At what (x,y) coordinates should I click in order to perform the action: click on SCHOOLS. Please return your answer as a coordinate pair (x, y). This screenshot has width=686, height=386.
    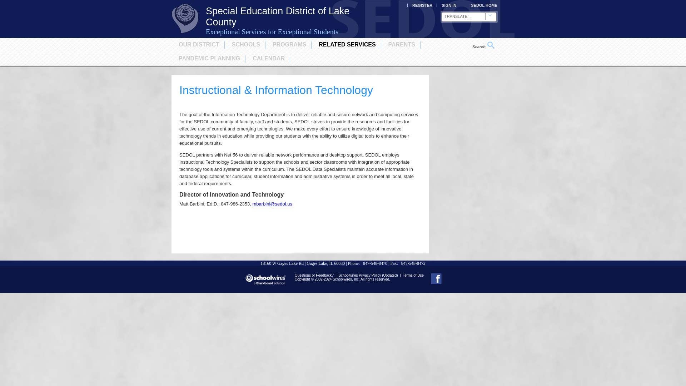
    Looking at the image, I should click on (246, 44).